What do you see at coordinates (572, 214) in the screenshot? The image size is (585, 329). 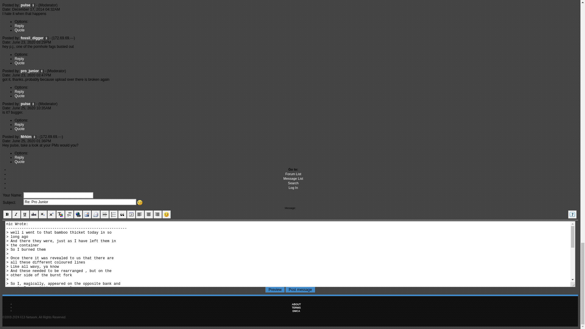 I see `Help information` at bounding box center [572, 214].